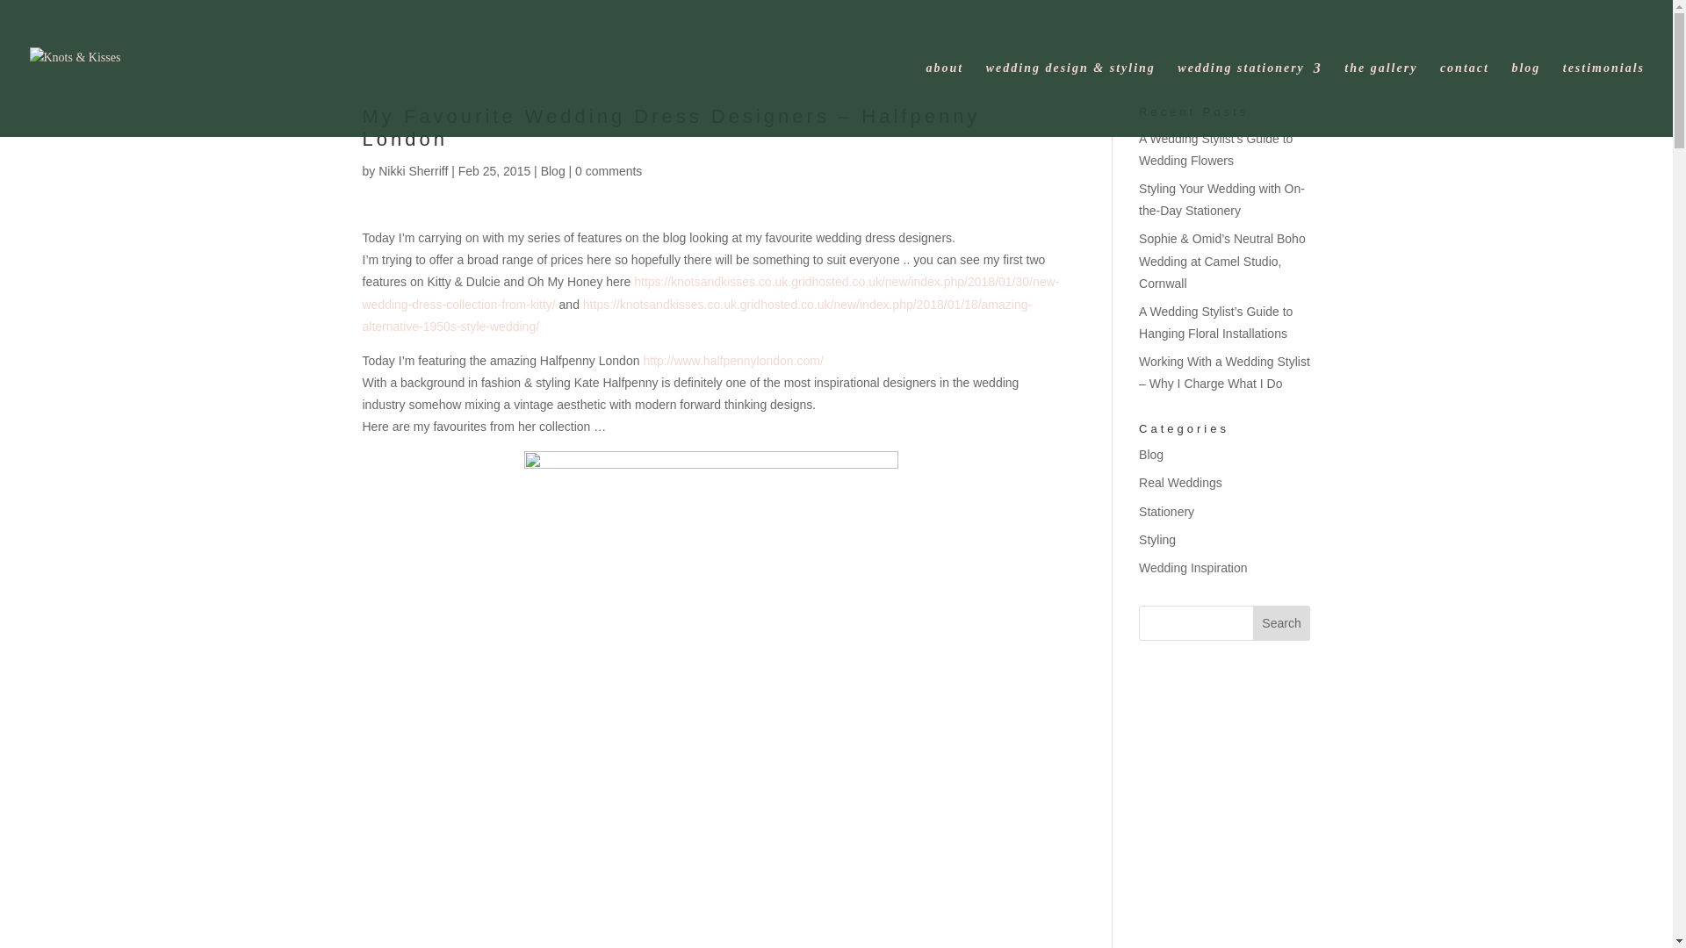 The height and width of the screenshot is (948, 1686). Describe the element at coordinates (1222, 200) in the screenshot. I see `Styling Your Wedding with On-the-Day Stationery` at that location.